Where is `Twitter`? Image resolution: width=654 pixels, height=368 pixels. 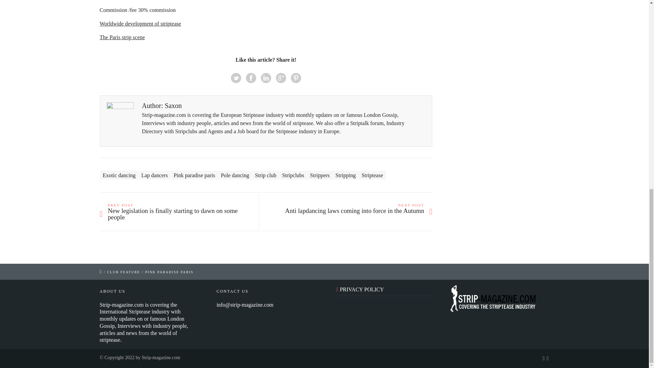
Twitter is located at coordinates (236, 78).